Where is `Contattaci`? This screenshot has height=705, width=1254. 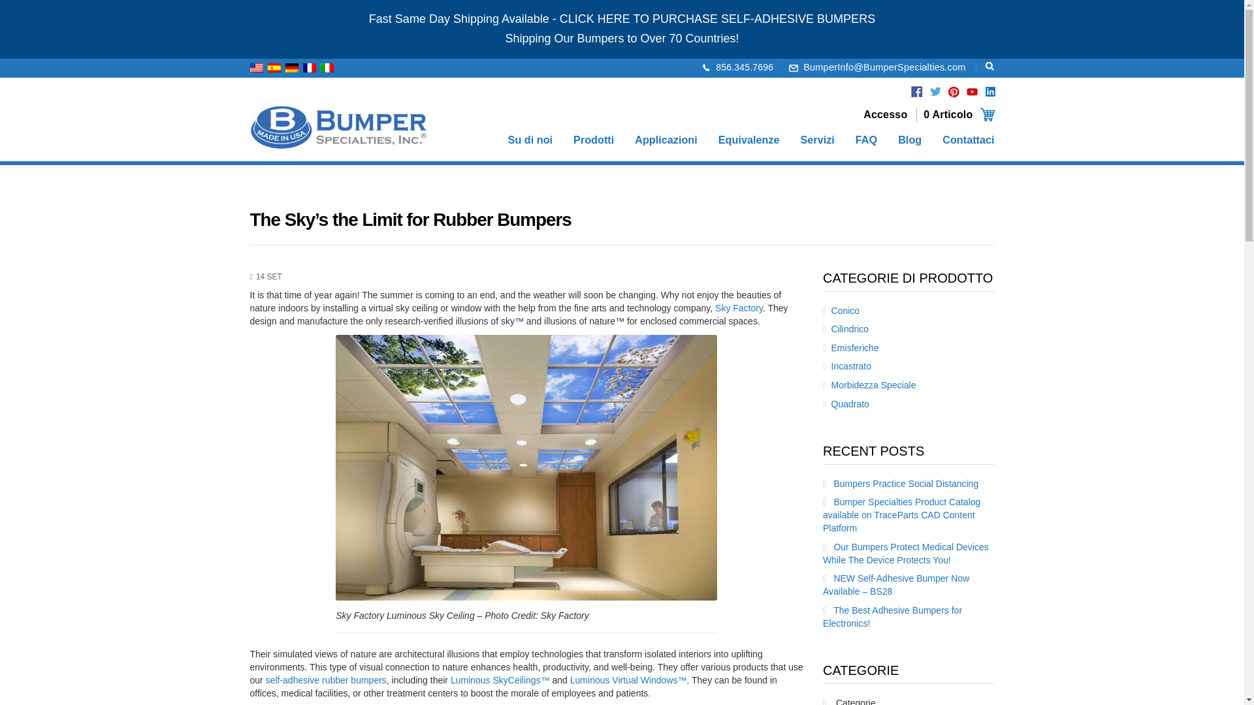
Contattaci is located at coordinates (968, 141).